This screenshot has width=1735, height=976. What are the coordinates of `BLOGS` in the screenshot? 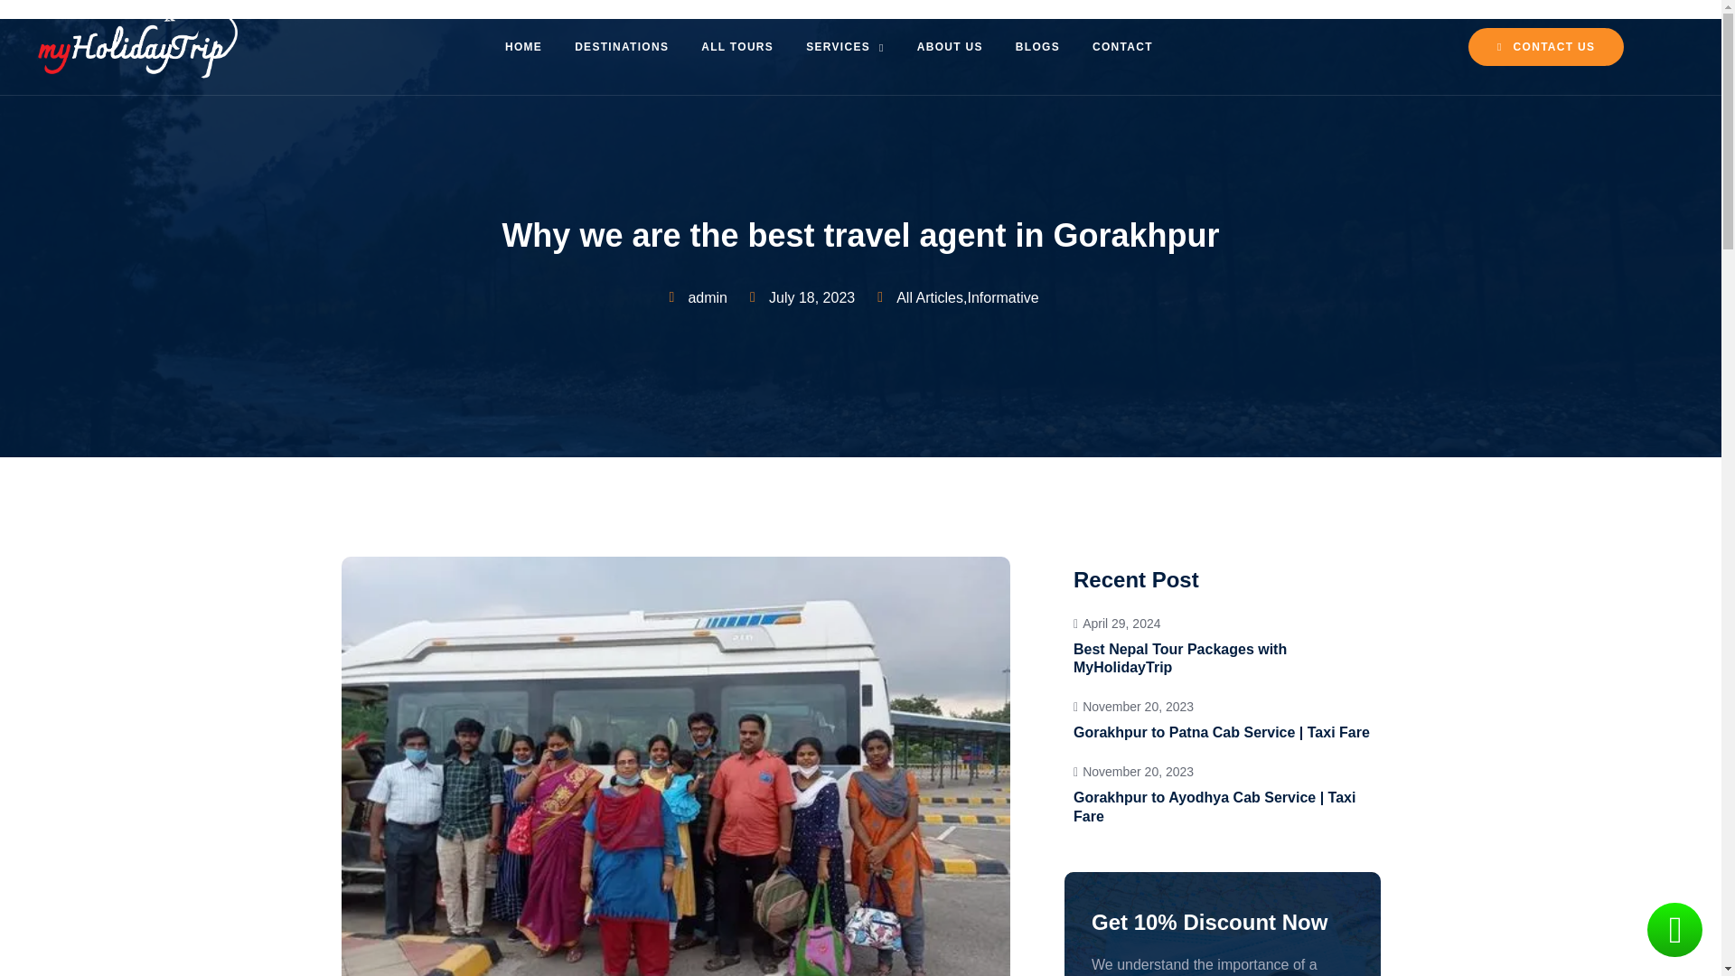 It's located at (949, 46).